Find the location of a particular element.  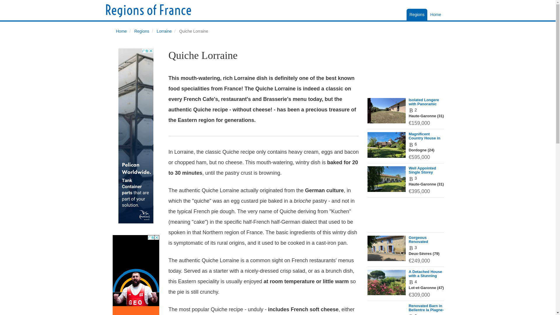

Lorraine is located at coordinates (164, 31).